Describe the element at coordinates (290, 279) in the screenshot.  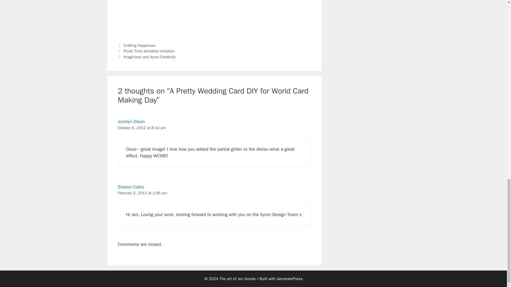
I see `GeneratePress` at that location.